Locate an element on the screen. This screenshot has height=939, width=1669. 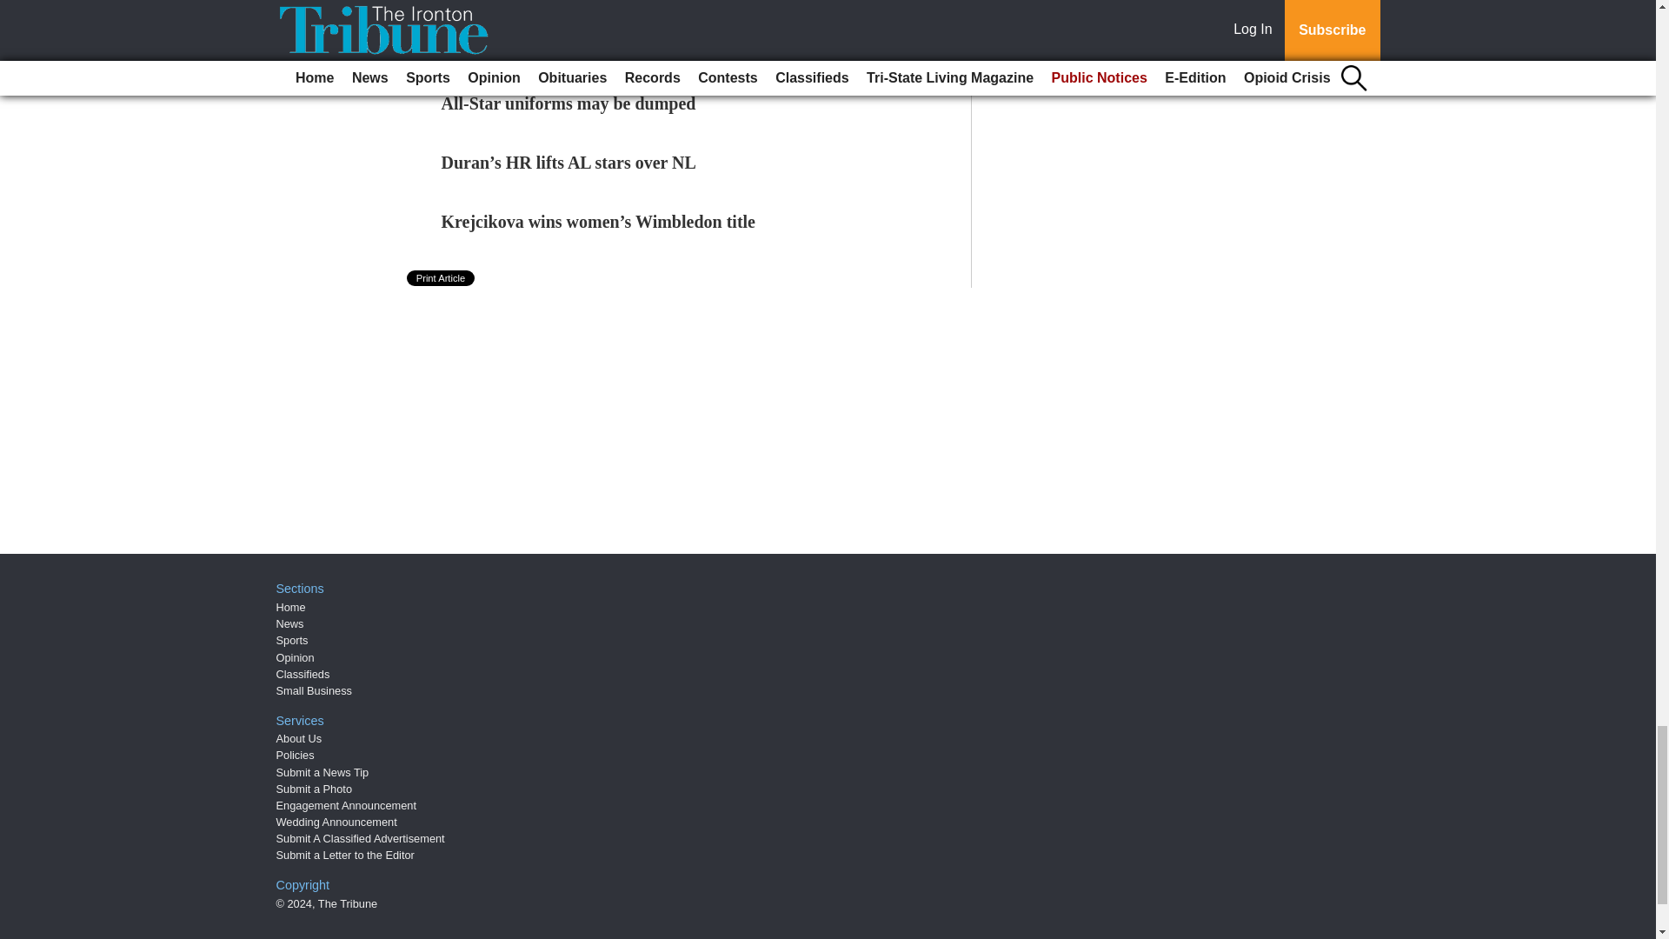
Classifieds is located at coordinates (303, 674).